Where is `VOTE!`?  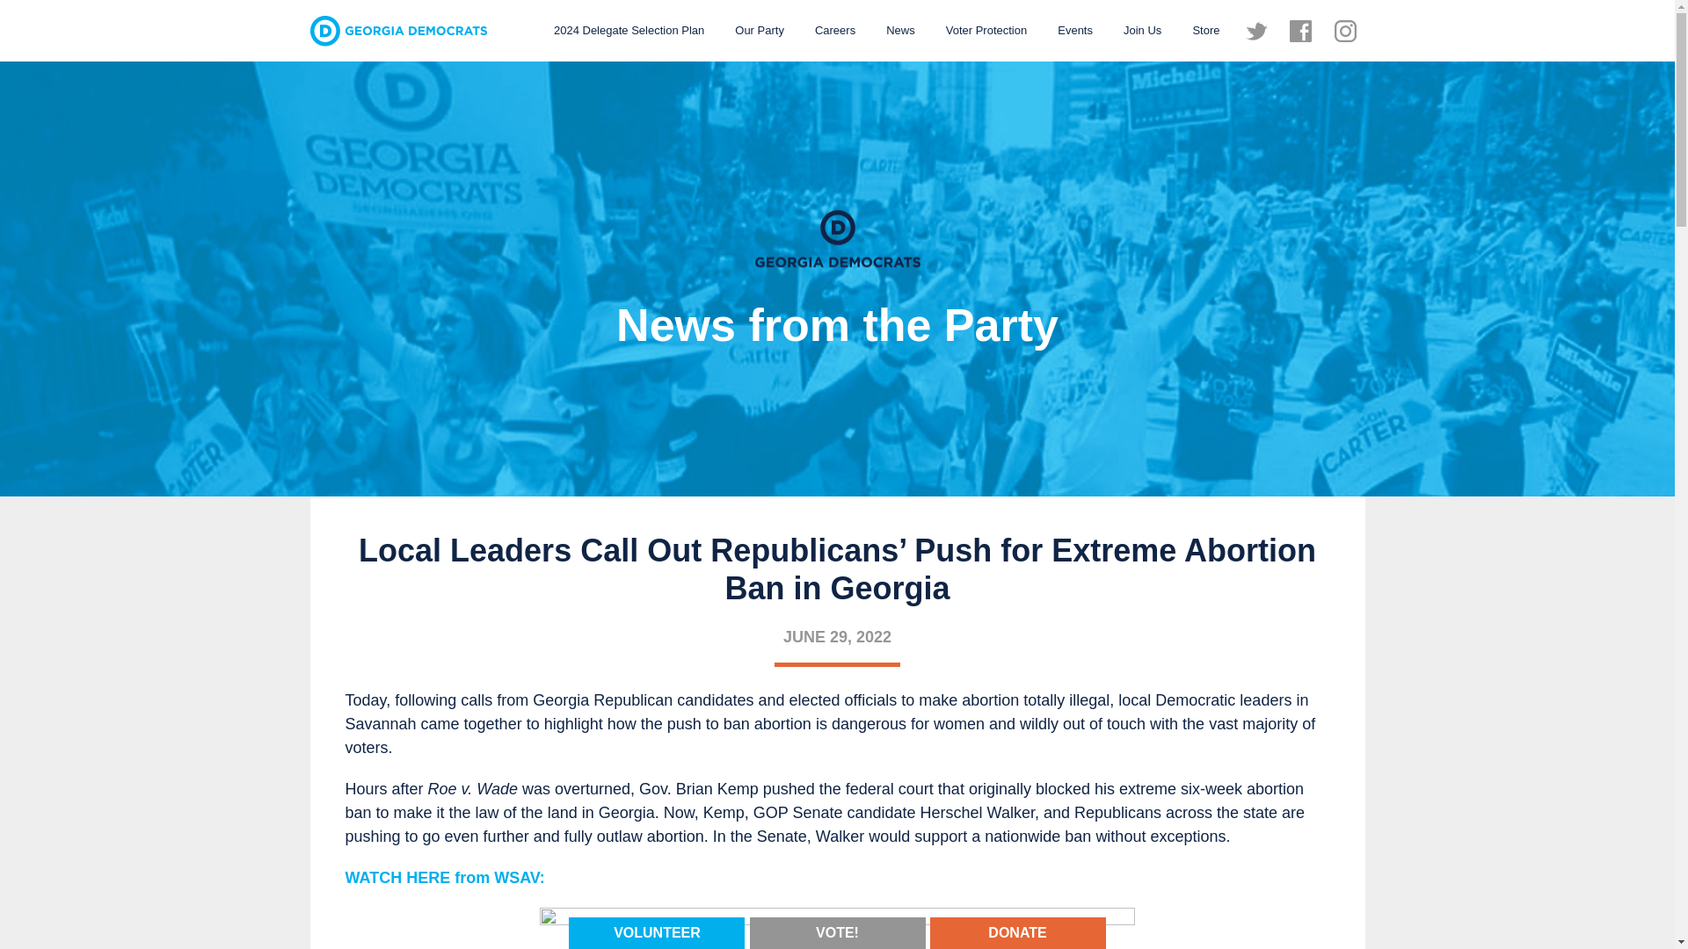
VOTE! is located at coordinates (837, 933).